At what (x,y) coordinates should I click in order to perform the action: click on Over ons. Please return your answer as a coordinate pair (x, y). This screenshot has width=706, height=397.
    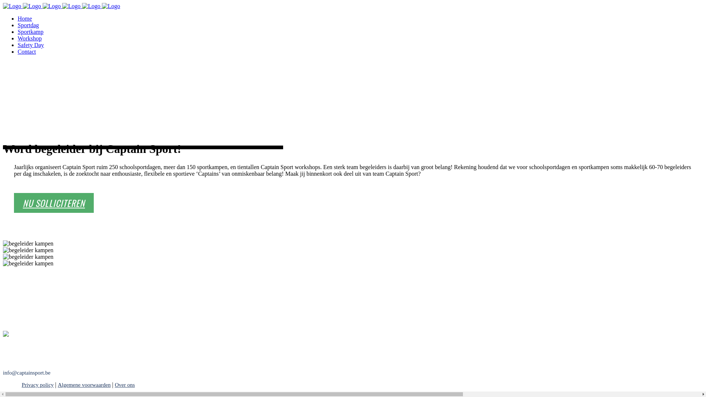
    Looking at the image, I should click on (125, 385).